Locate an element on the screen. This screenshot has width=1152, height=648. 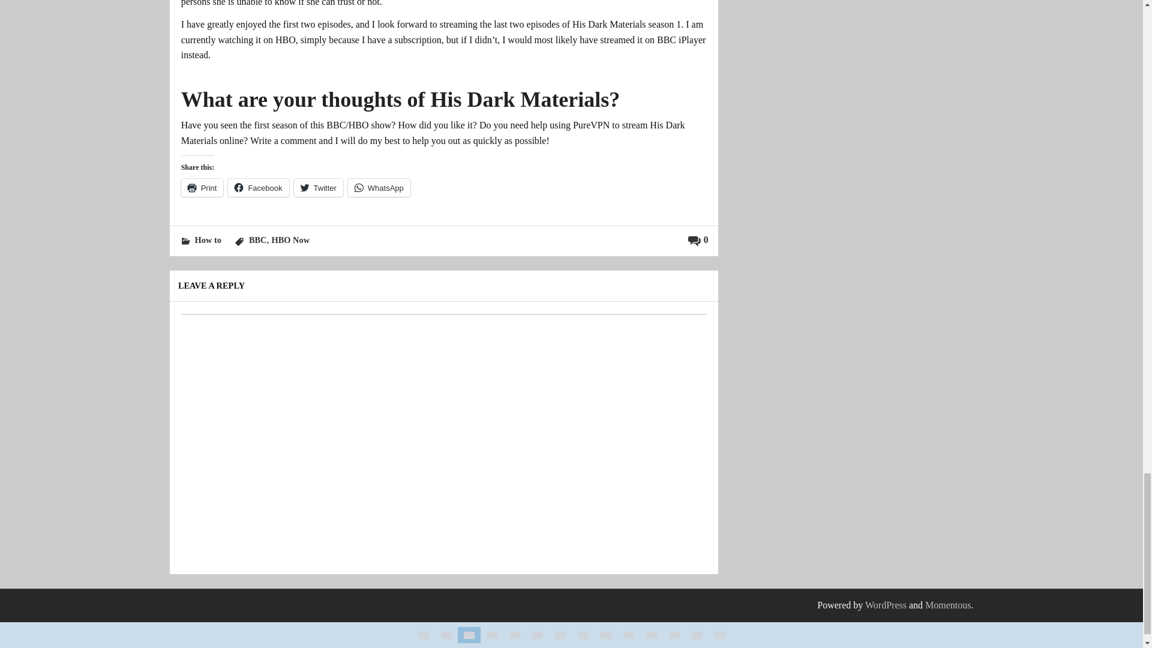
WhatsApp is located at coordinates (379, 188).